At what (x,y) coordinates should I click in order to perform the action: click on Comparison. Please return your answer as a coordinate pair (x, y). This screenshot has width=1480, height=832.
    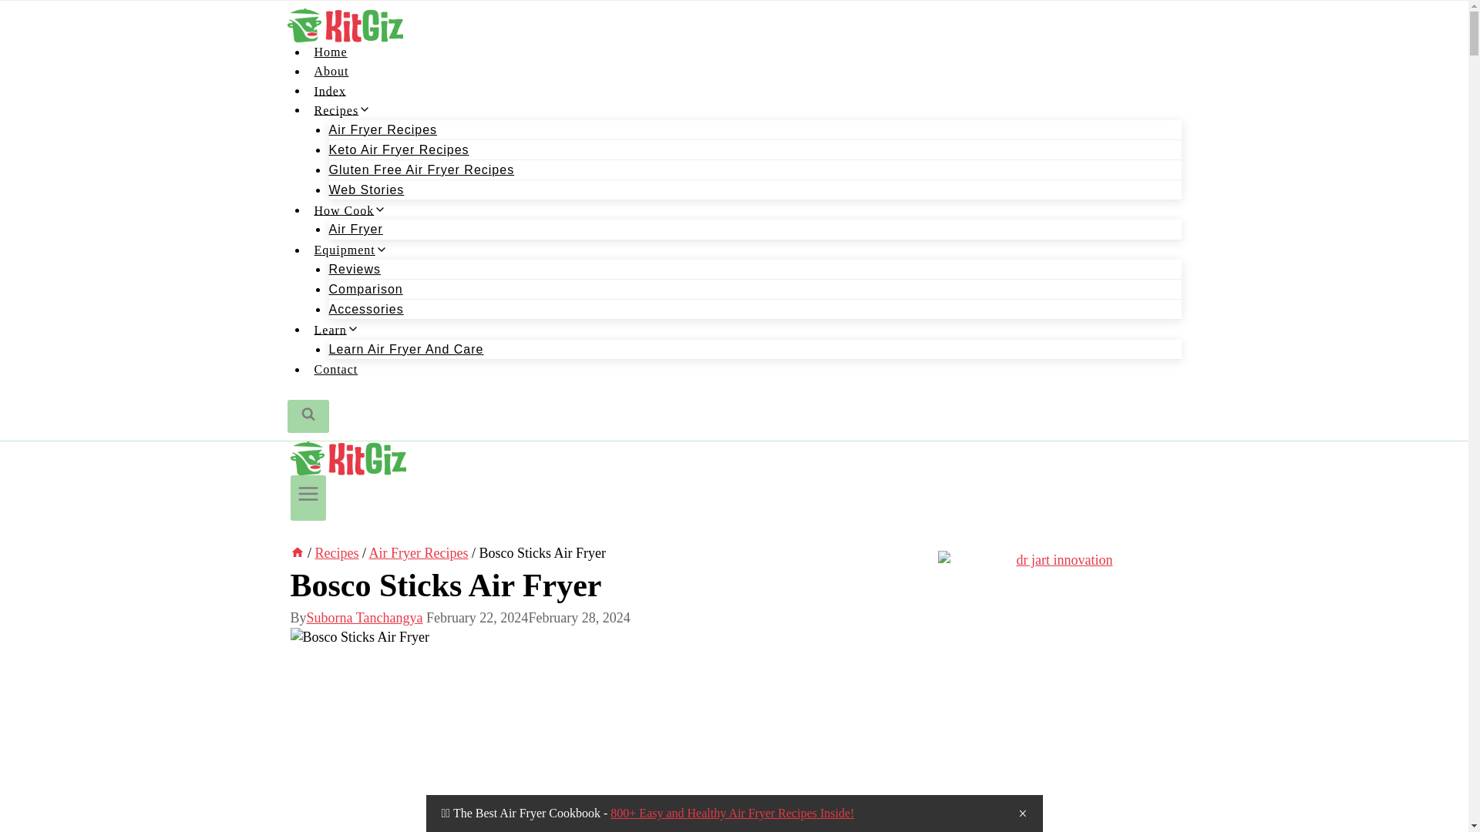
    Looking at the image, I should click on (365, 289).